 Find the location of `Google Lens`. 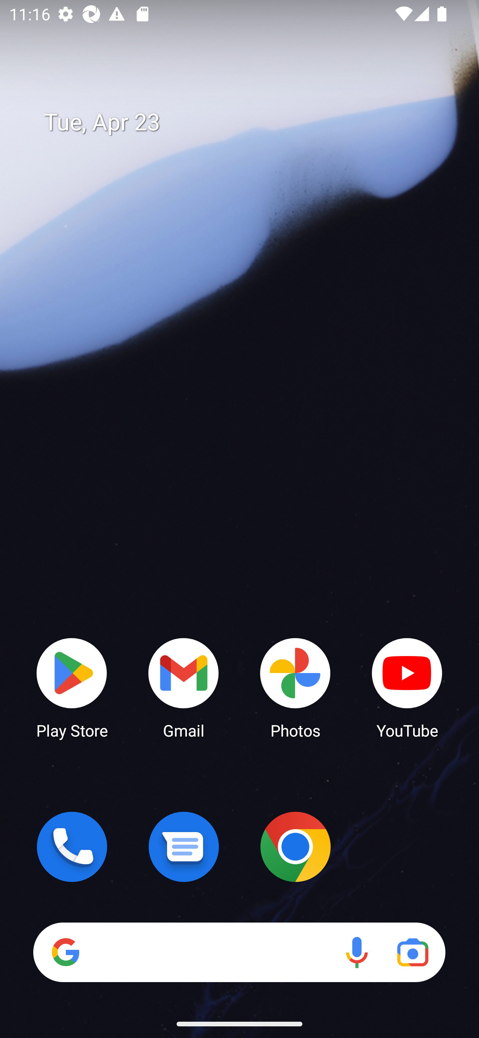

Google Lens is located at coordinates (412, 952).